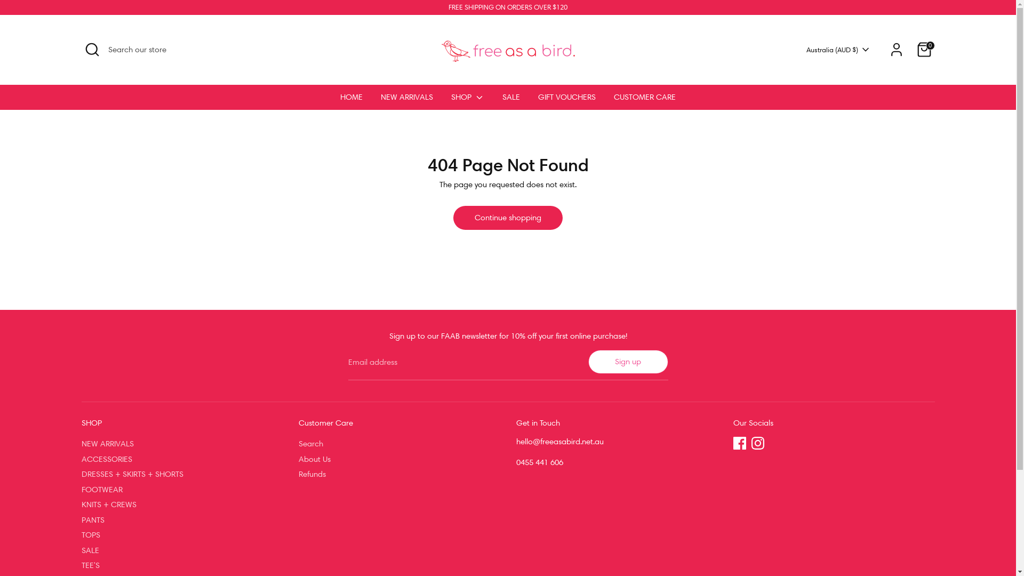 The height and width of the screenshot is (576, 1024). I want to click on TEE'S, so click(90, 565).